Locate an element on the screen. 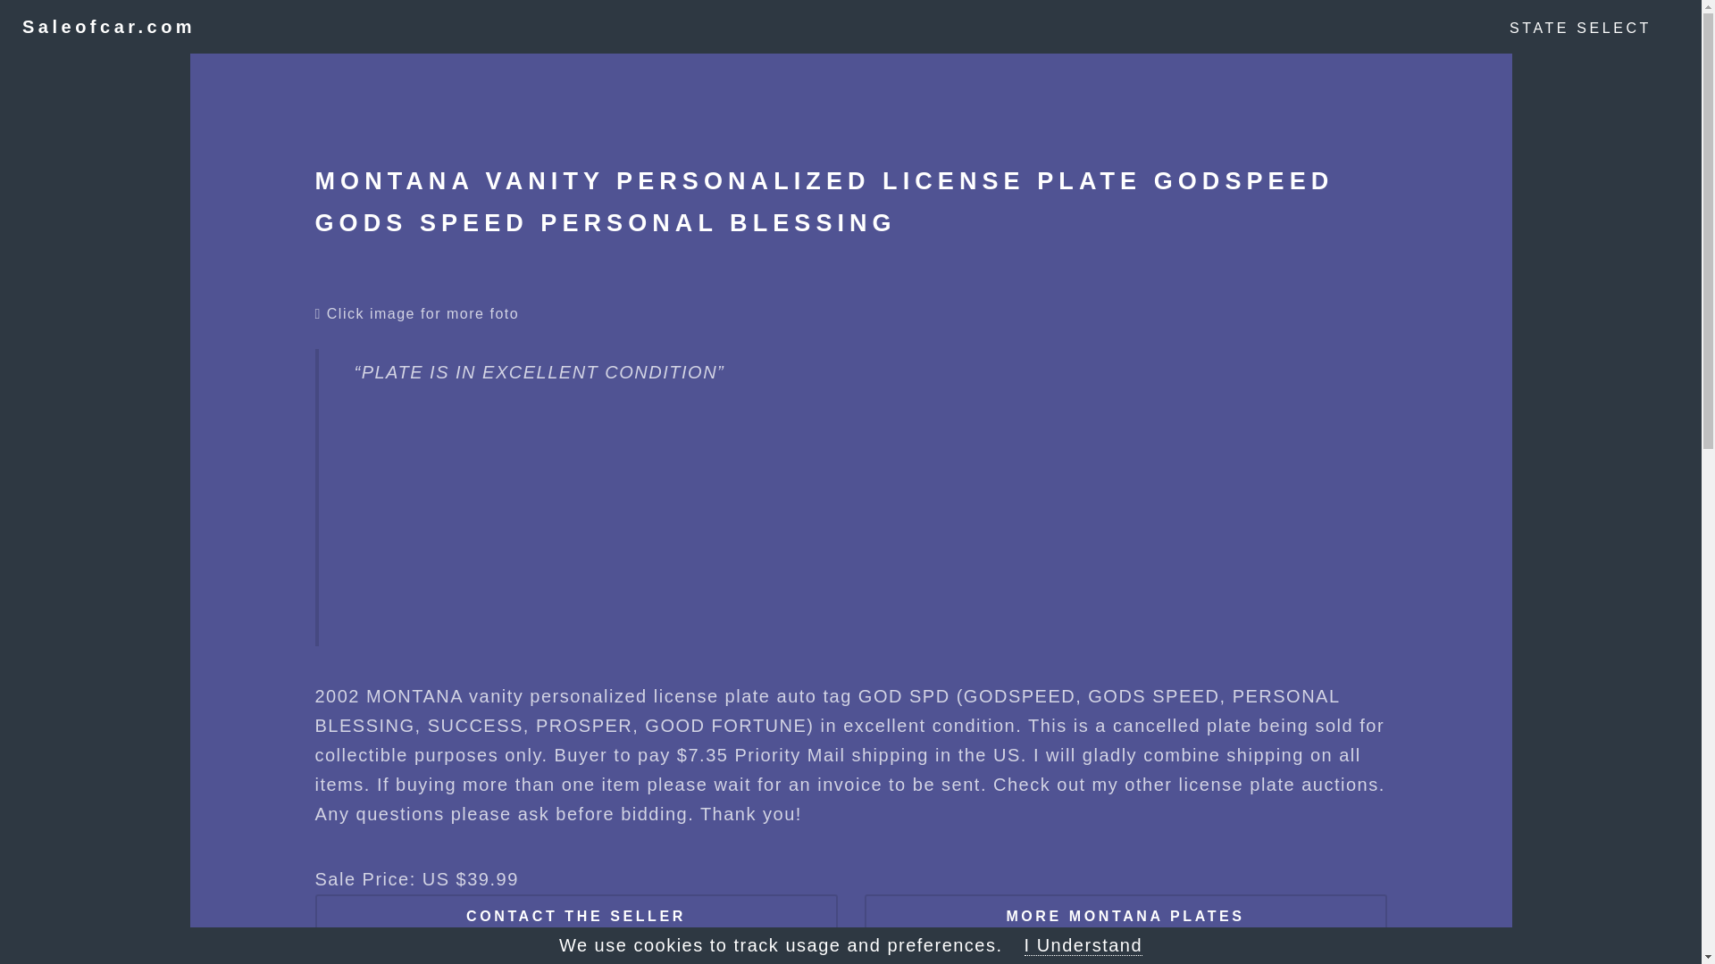  MORE MONTANA PLATES is located at coordinates (1125, 916).